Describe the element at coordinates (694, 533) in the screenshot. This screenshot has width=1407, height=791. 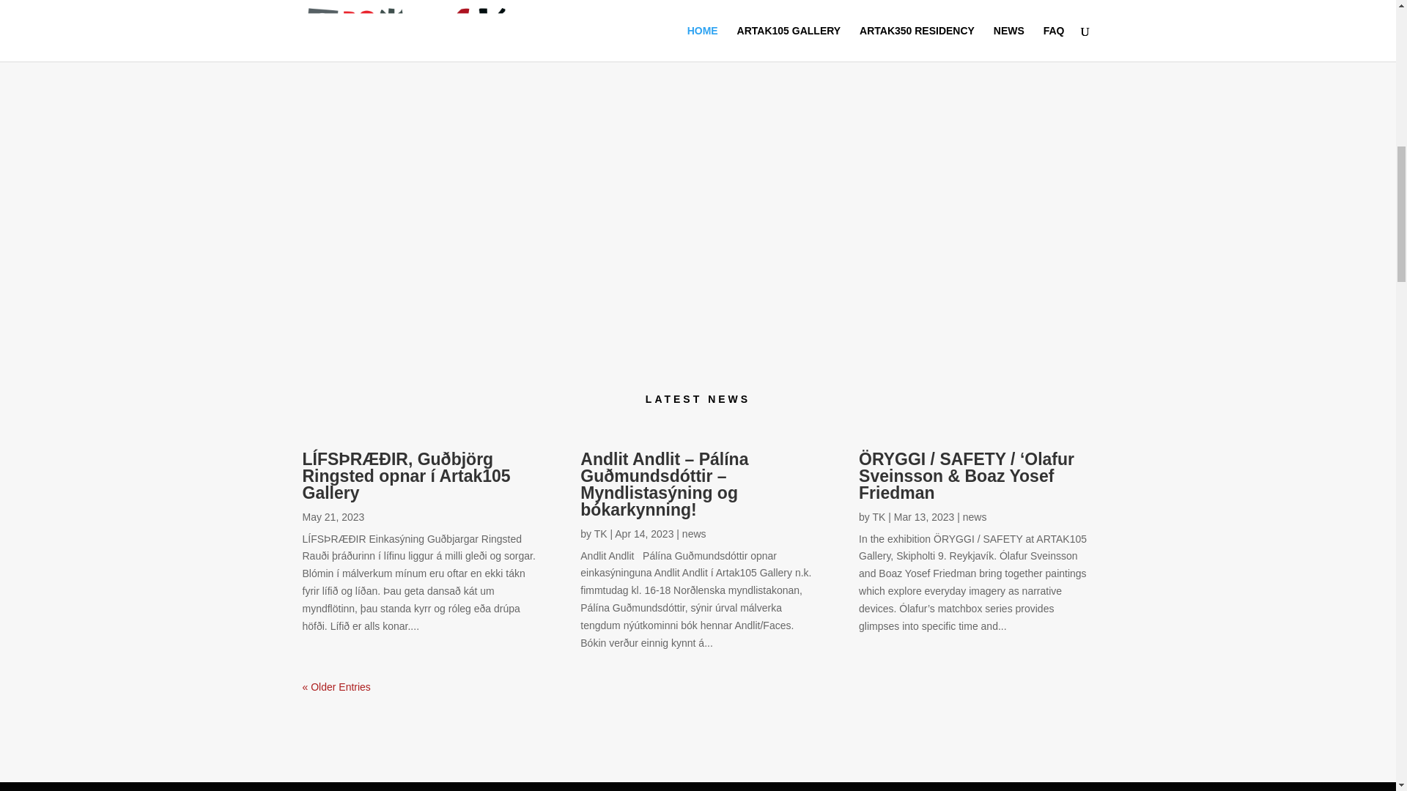
I see `news` at that location.